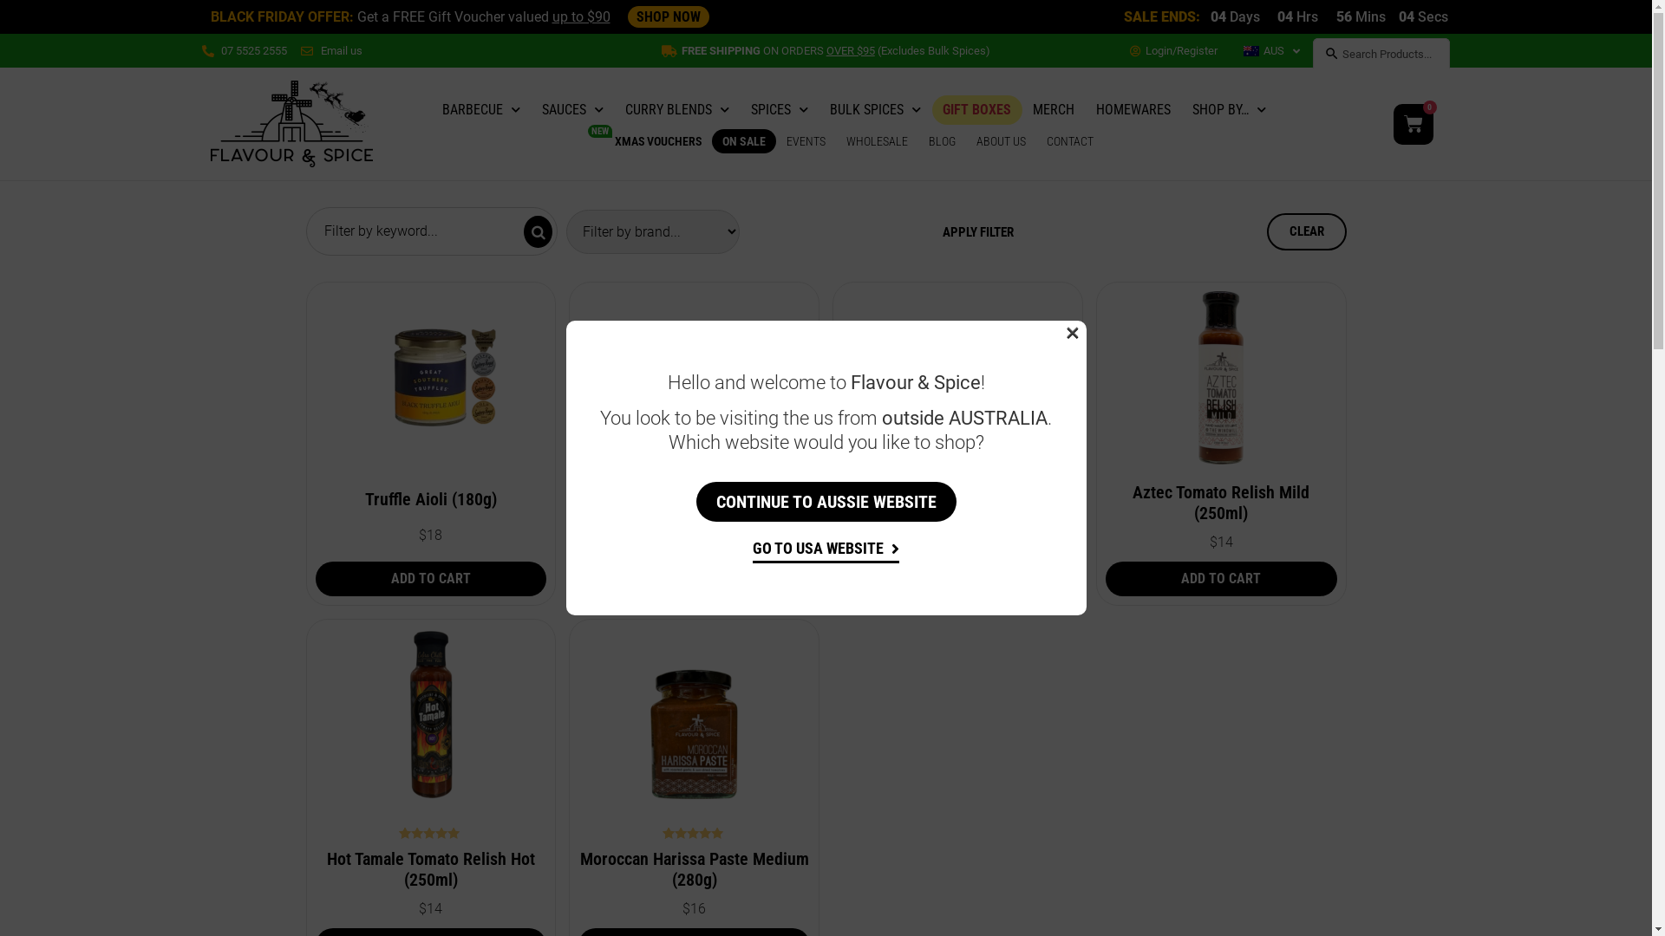 This screenshot has width=1665, height=936. Describe the element at coordinates (677, 110) in the screenshot. I see `CURRY BLENDS` at that location.